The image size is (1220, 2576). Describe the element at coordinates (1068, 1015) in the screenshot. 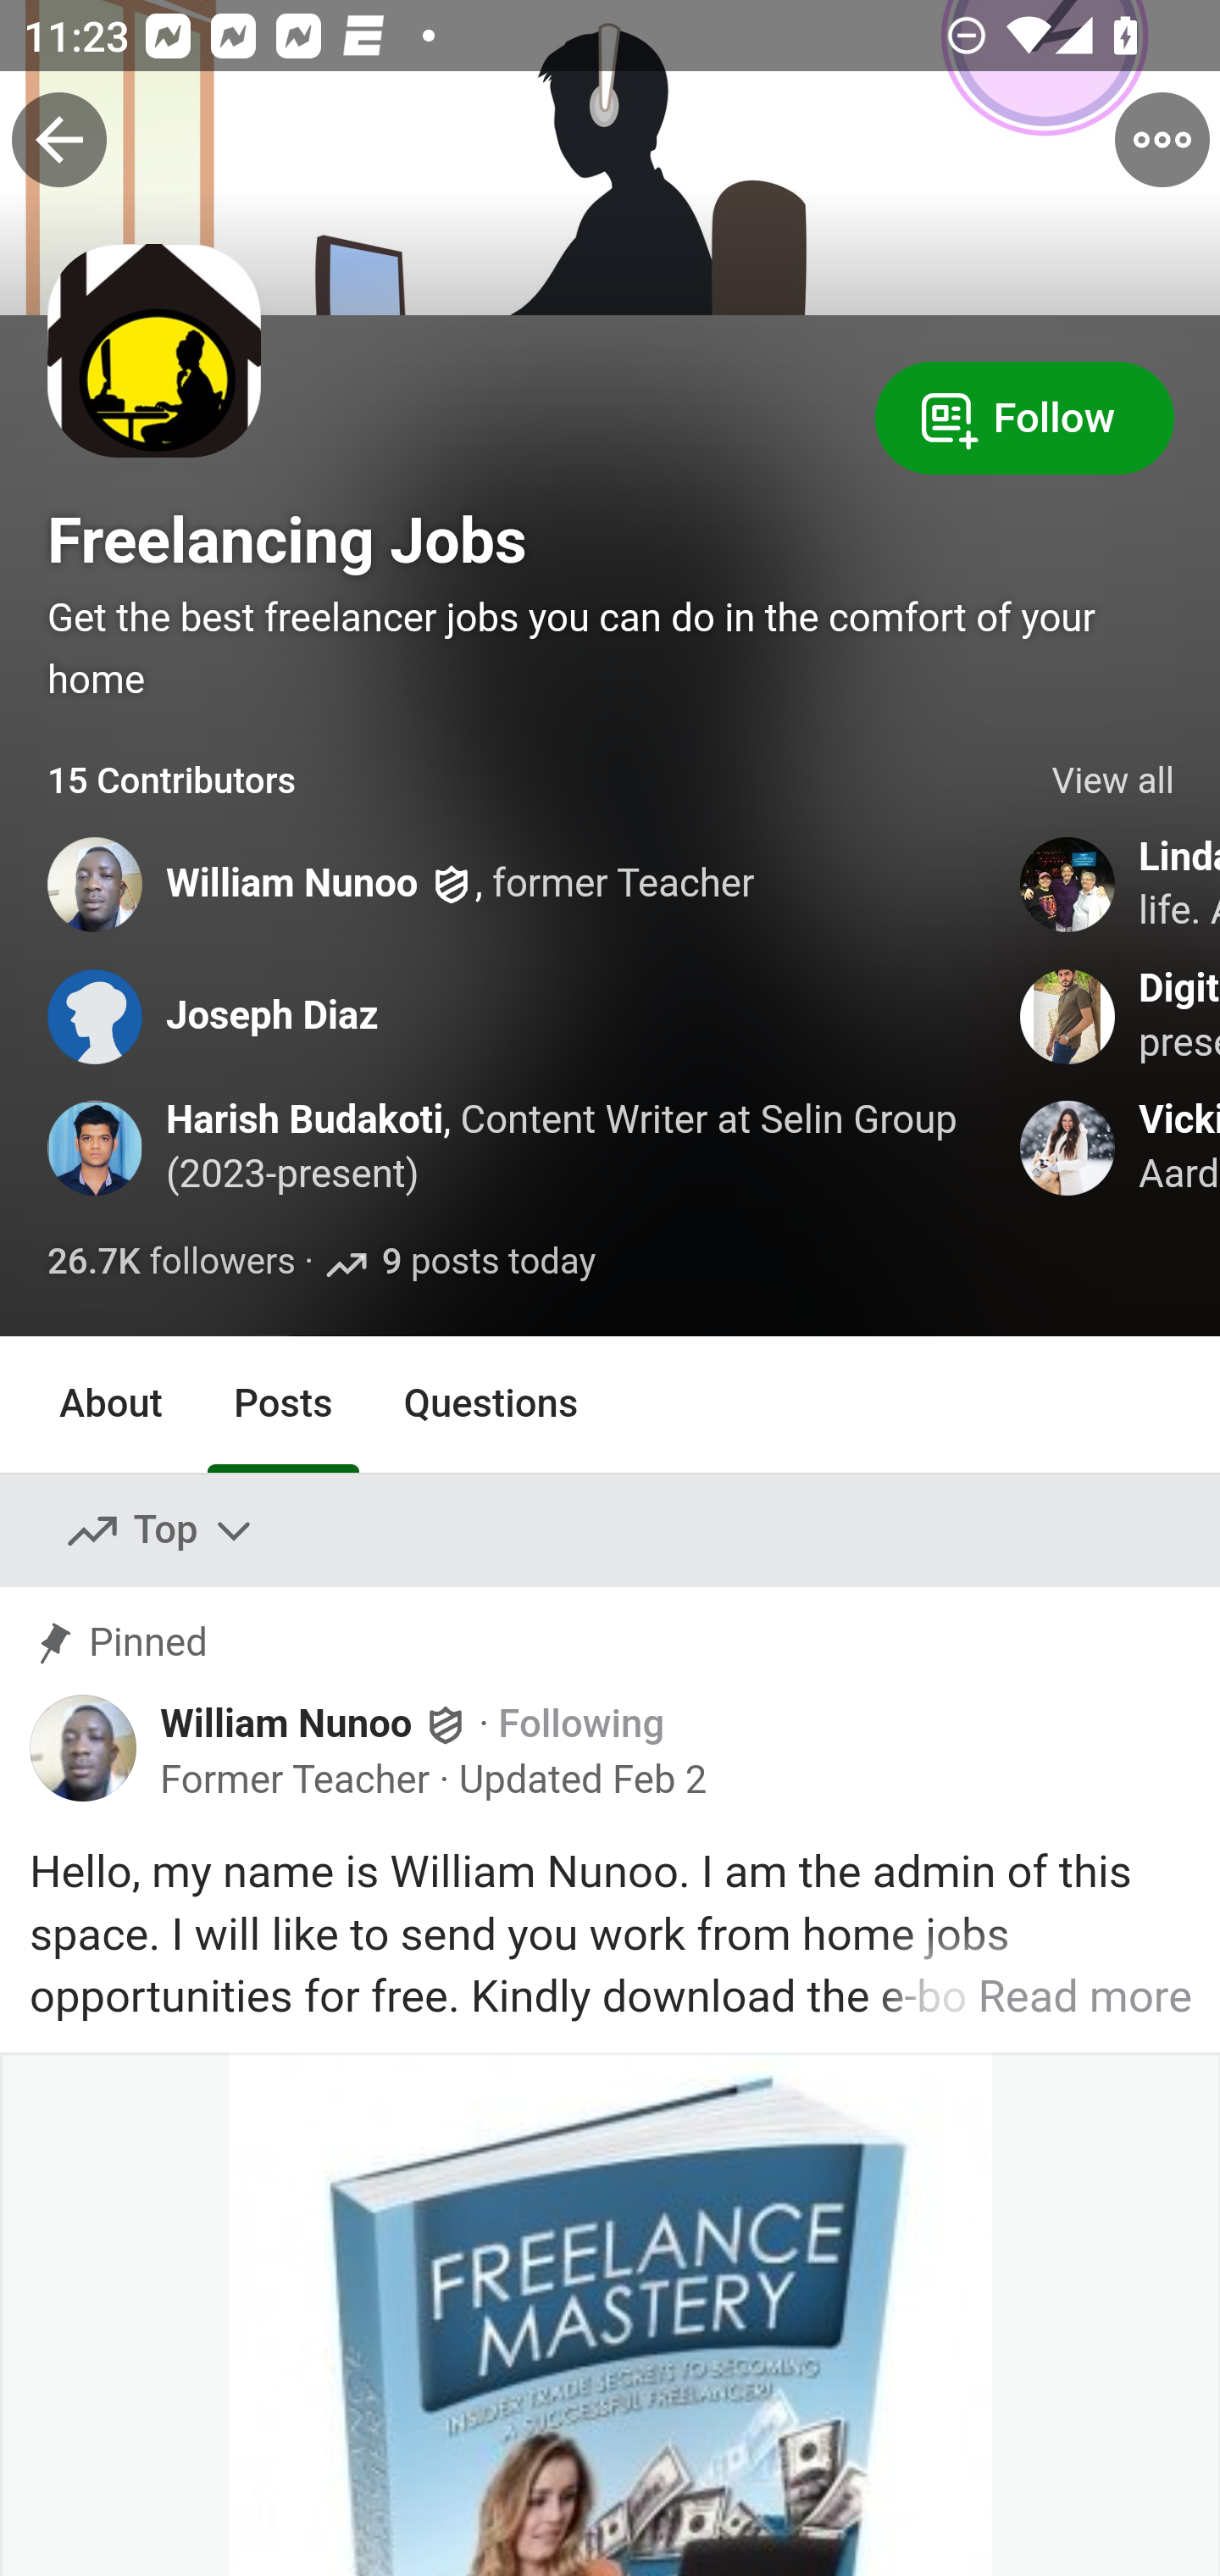

I see `Profile photo for Digital Hamid` at that location.